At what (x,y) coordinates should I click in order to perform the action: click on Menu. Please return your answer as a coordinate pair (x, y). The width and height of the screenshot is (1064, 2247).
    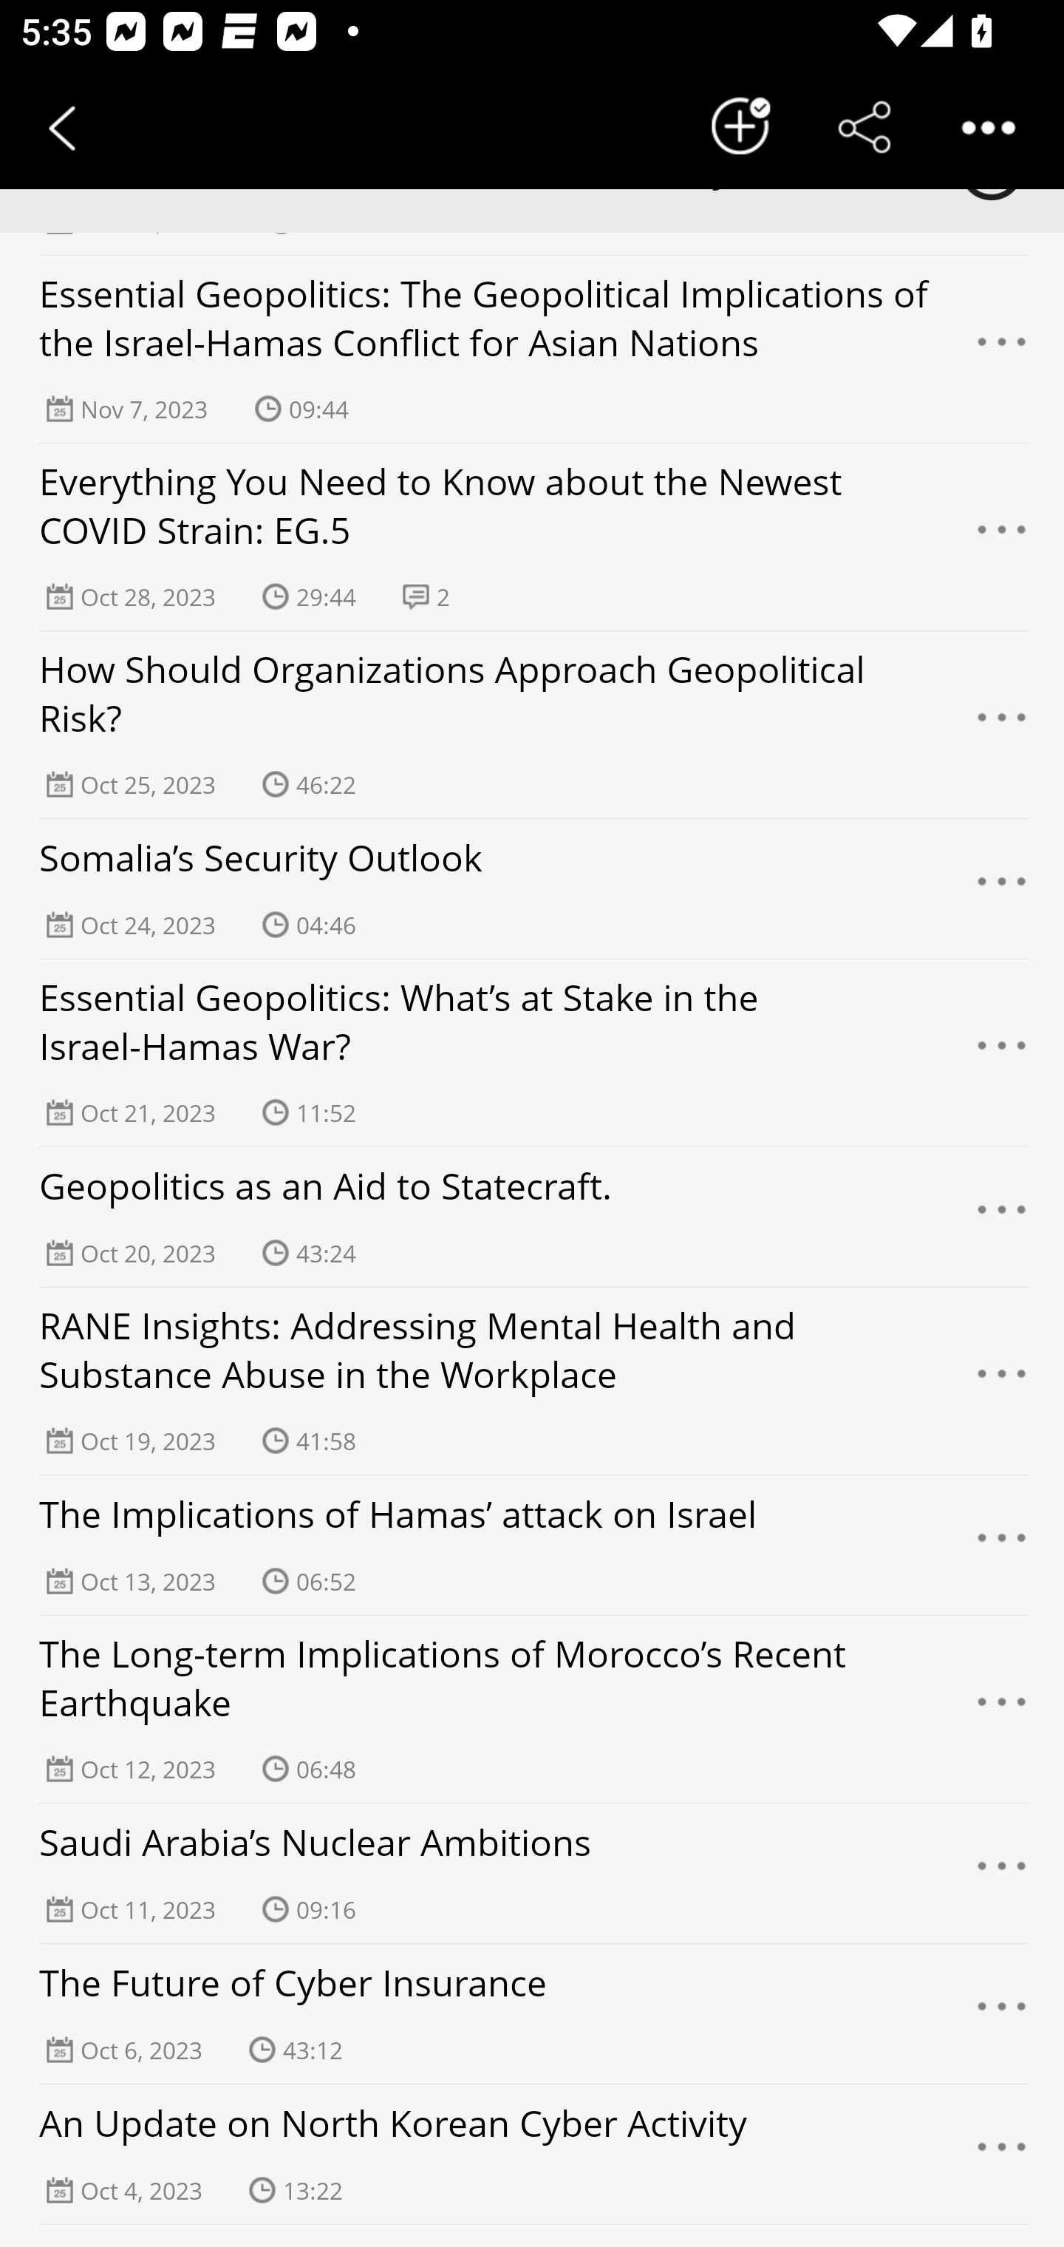
    Looking at the image, I should click on (1002, 349).